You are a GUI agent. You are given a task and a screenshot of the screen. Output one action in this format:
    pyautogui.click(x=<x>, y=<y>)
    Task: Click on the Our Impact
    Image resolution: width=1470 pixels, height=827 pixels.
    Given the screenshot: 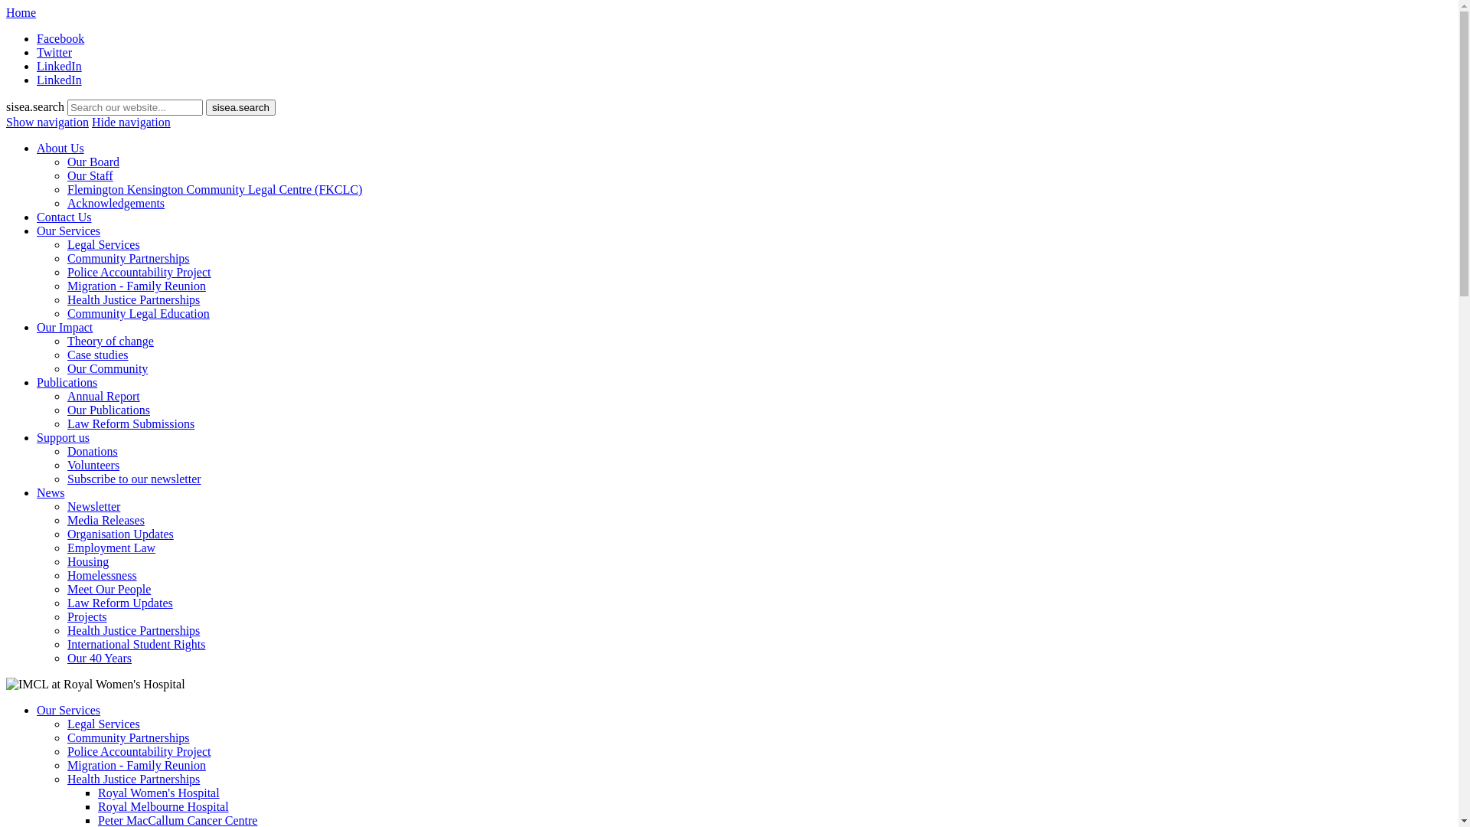 What is the action you would take?
    pyautogui.click(x=64, y=328)
    